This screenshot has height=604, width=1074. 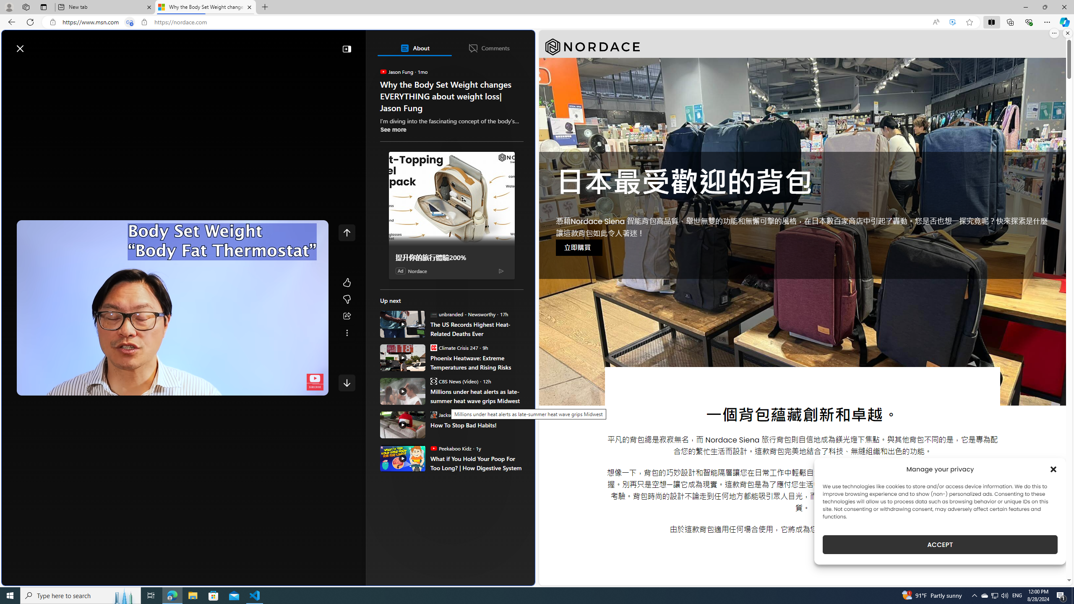 What do you see at coordinates (347, 383) in the screenshot?
I see `Class: control` at bounding box center [347, 383].